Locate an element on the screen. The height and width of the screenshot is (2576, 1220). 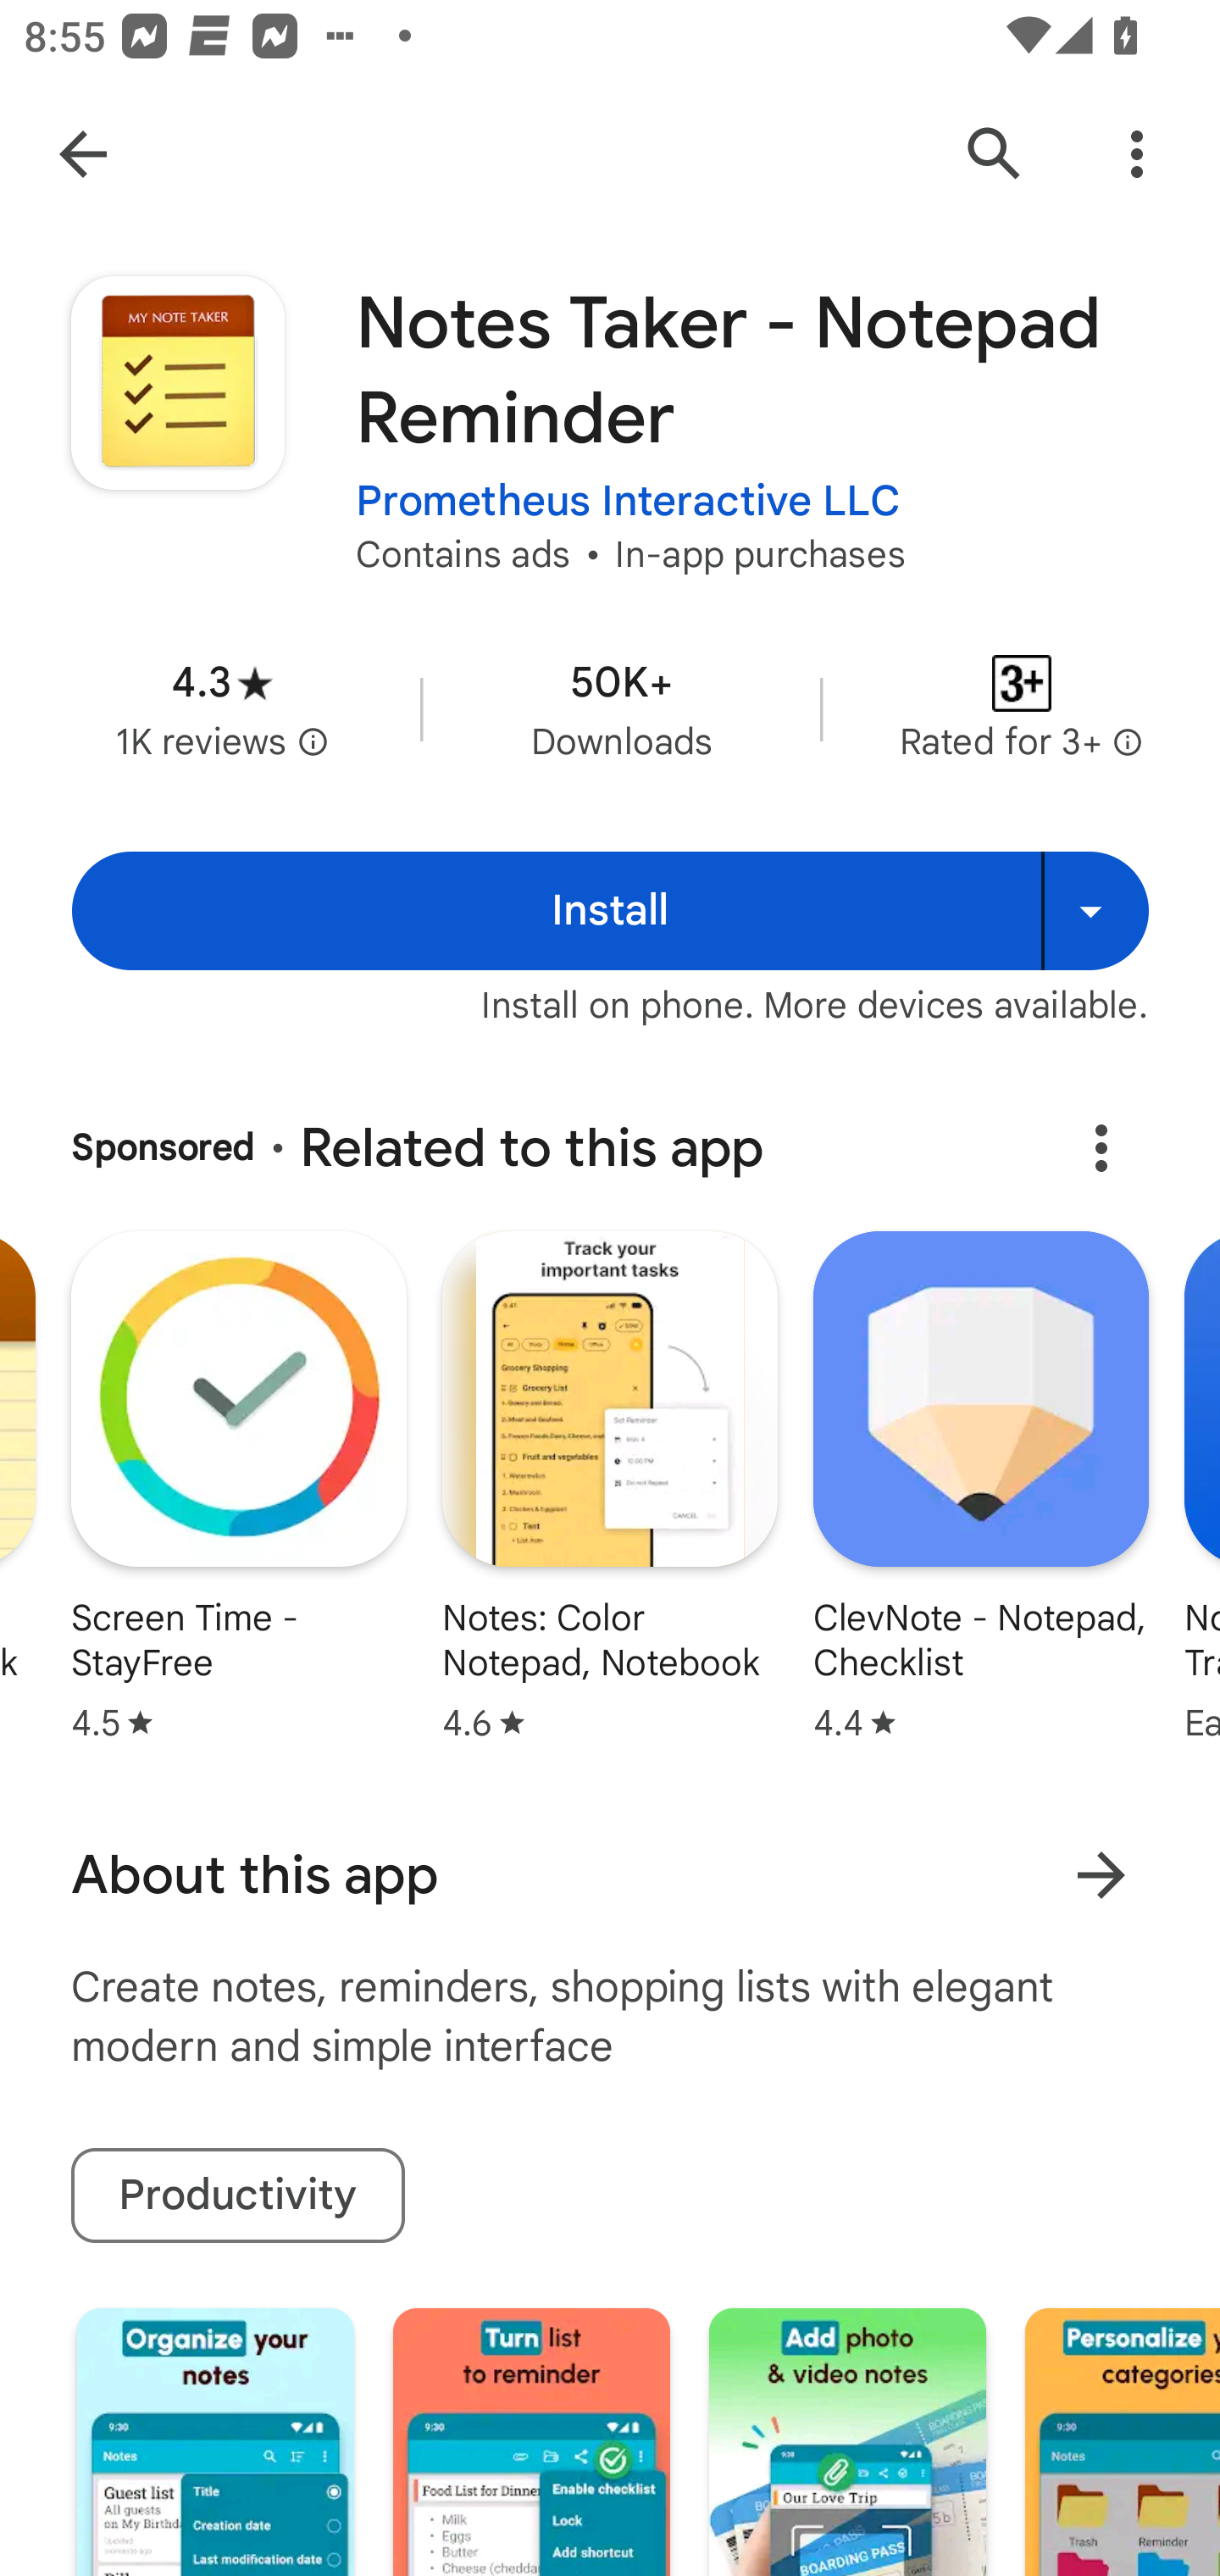
Install on more devices is located at coordinates (1095, 910).